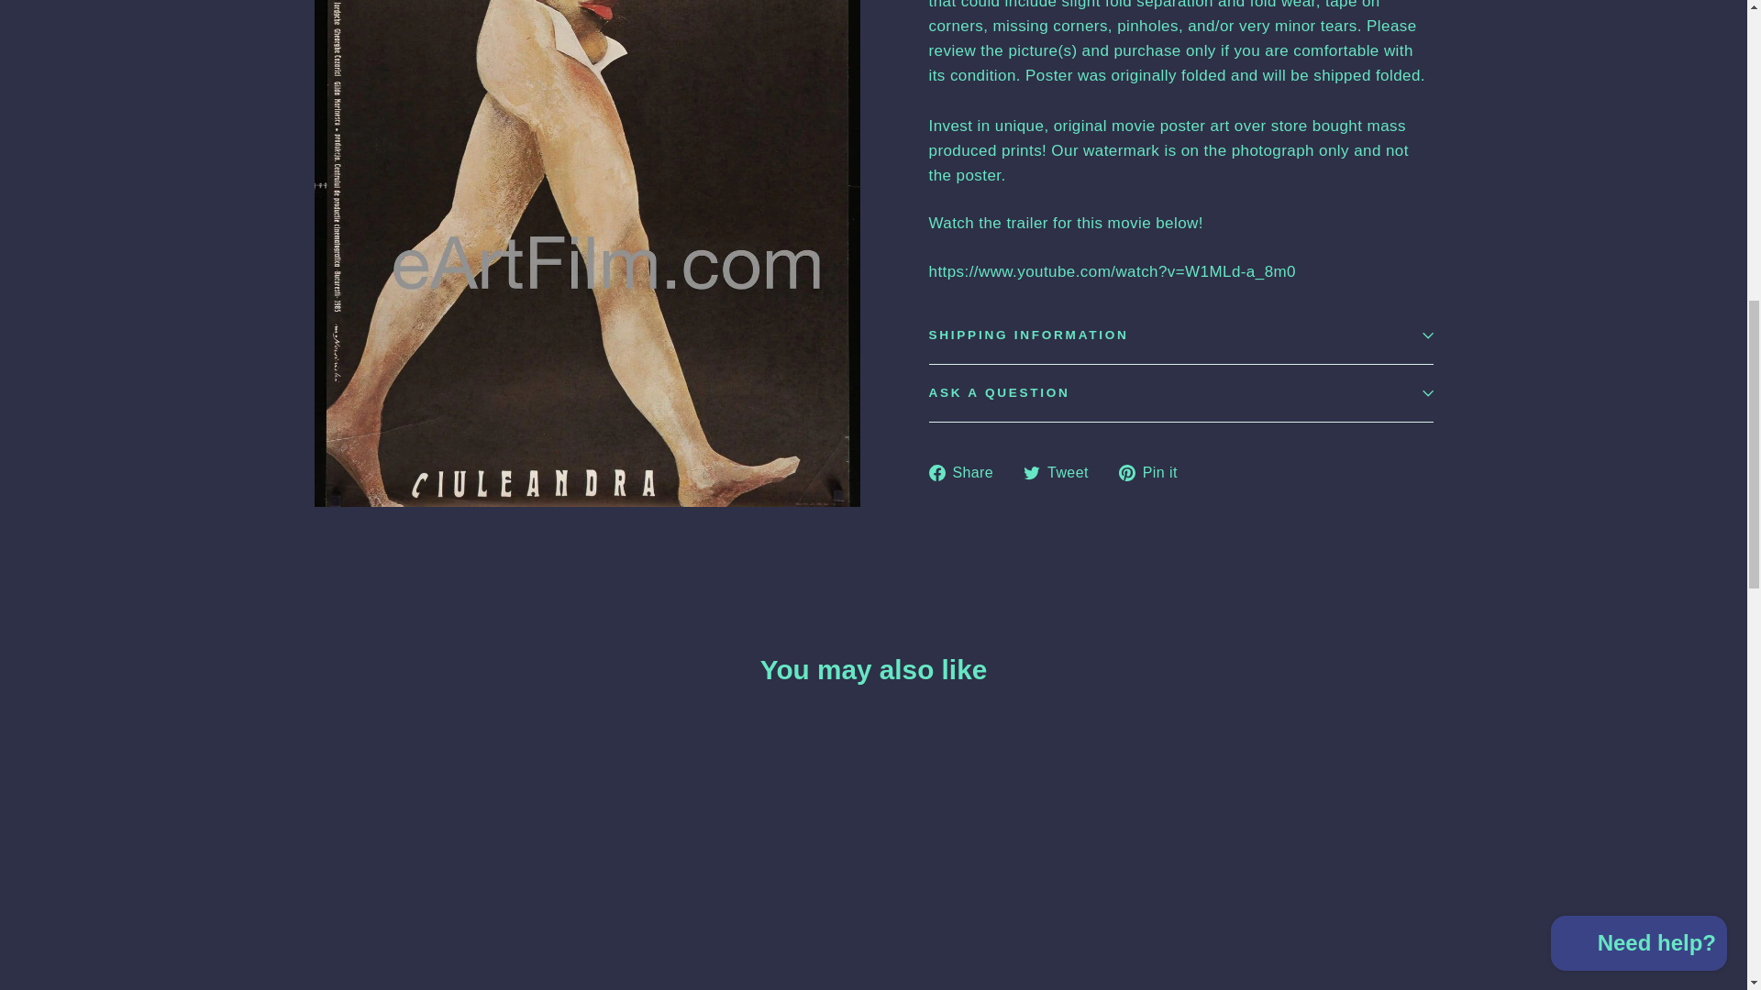 The height and width of the screenshot is (990, 1761). What do you see at coordinates (1031, 472) in the screenshot?
I see `twitter` at bounding box center [1031, 472].